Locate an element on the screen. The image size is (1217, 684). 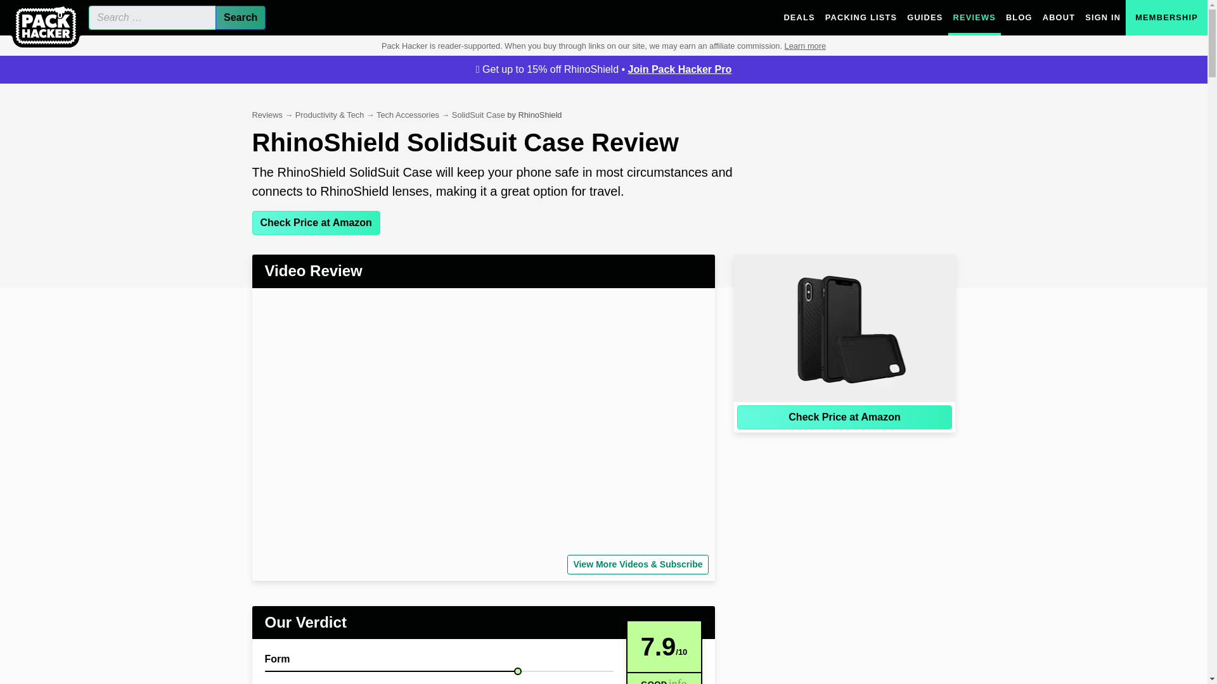
BLOG is located at coordinates (1019, 18).